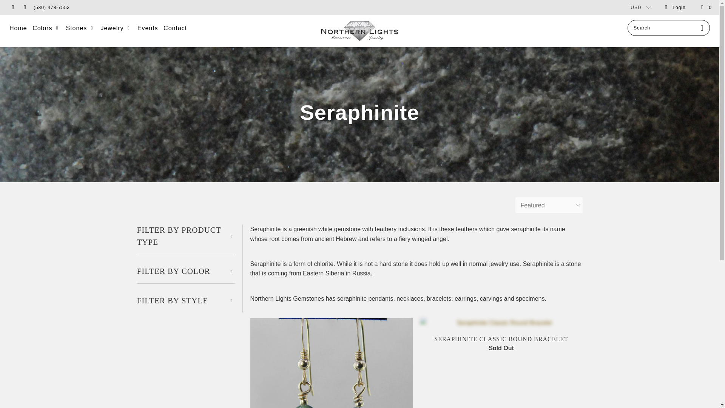 The width and height of the screenshot is (725, 408). I want to click on Northern Lights, so click(359, 31).